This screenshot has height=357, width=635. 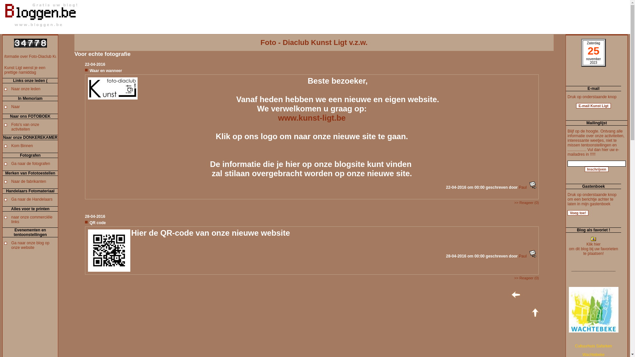 I want to click on Ga naar de Handelaars, so click(x=32, y=199).